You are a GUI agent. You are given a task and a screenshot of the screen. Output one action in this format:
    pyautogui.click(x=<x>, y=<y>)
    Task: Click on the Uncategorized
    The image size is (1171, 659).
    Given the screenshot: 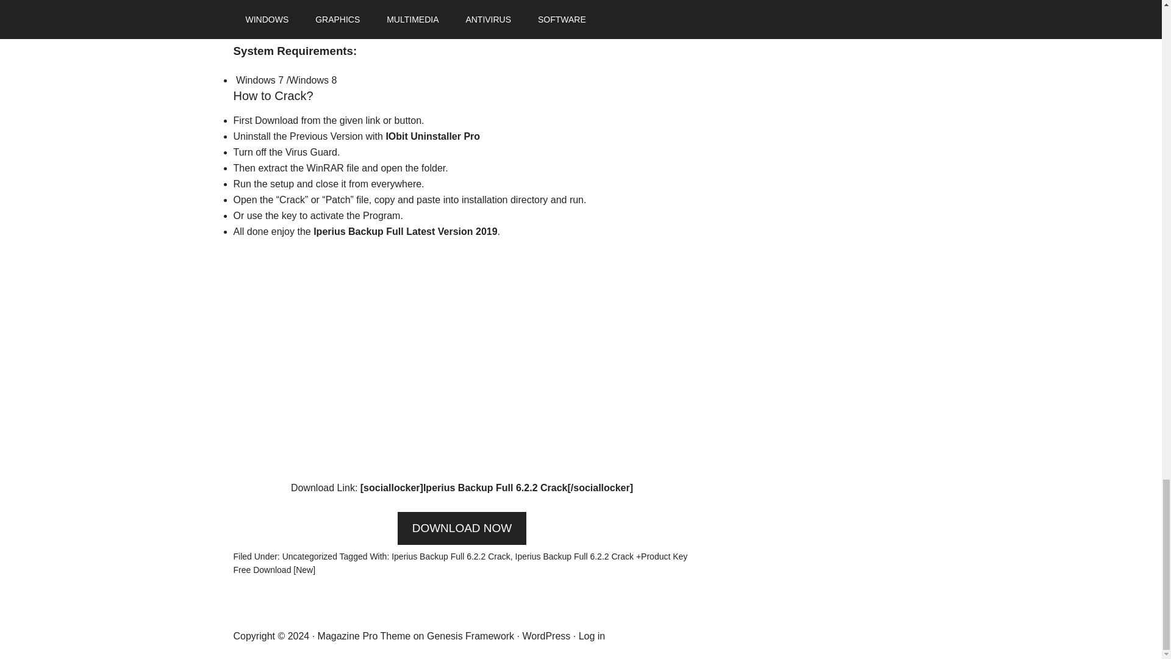 What is the action you would take?
    pyautogui.click(x=309, y=556)
    